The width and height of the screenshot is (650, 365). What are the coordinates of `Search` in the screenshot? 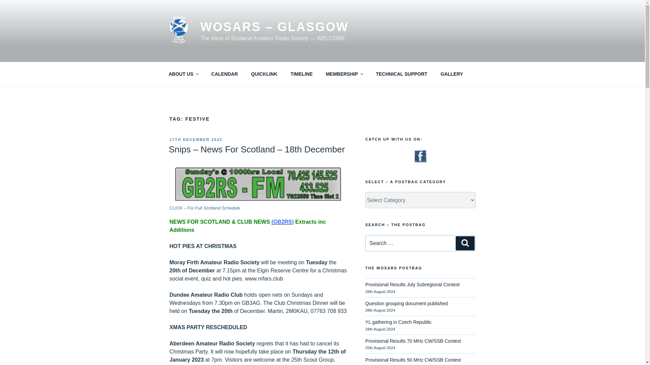 It's located at (465, 243).